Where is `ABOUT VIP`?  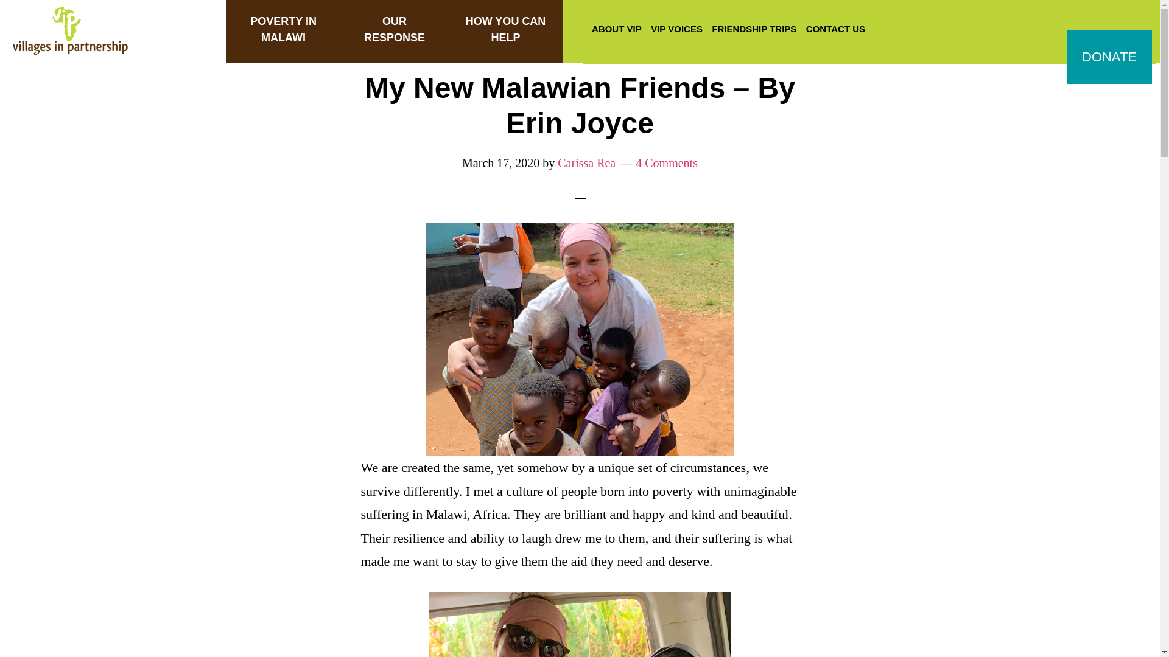 ABOUT VIP is located at coordinates (283, 31).